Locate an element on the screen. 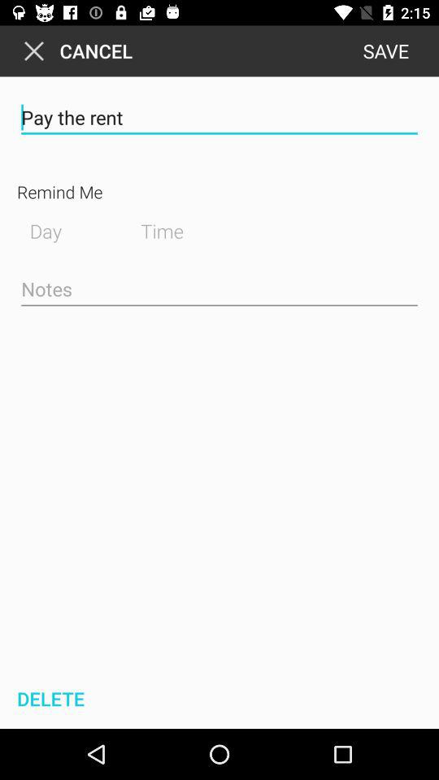 The width and height of the screenshot is (439, 780). press the icon next to the cancel item is located at coordinates (385, 50).